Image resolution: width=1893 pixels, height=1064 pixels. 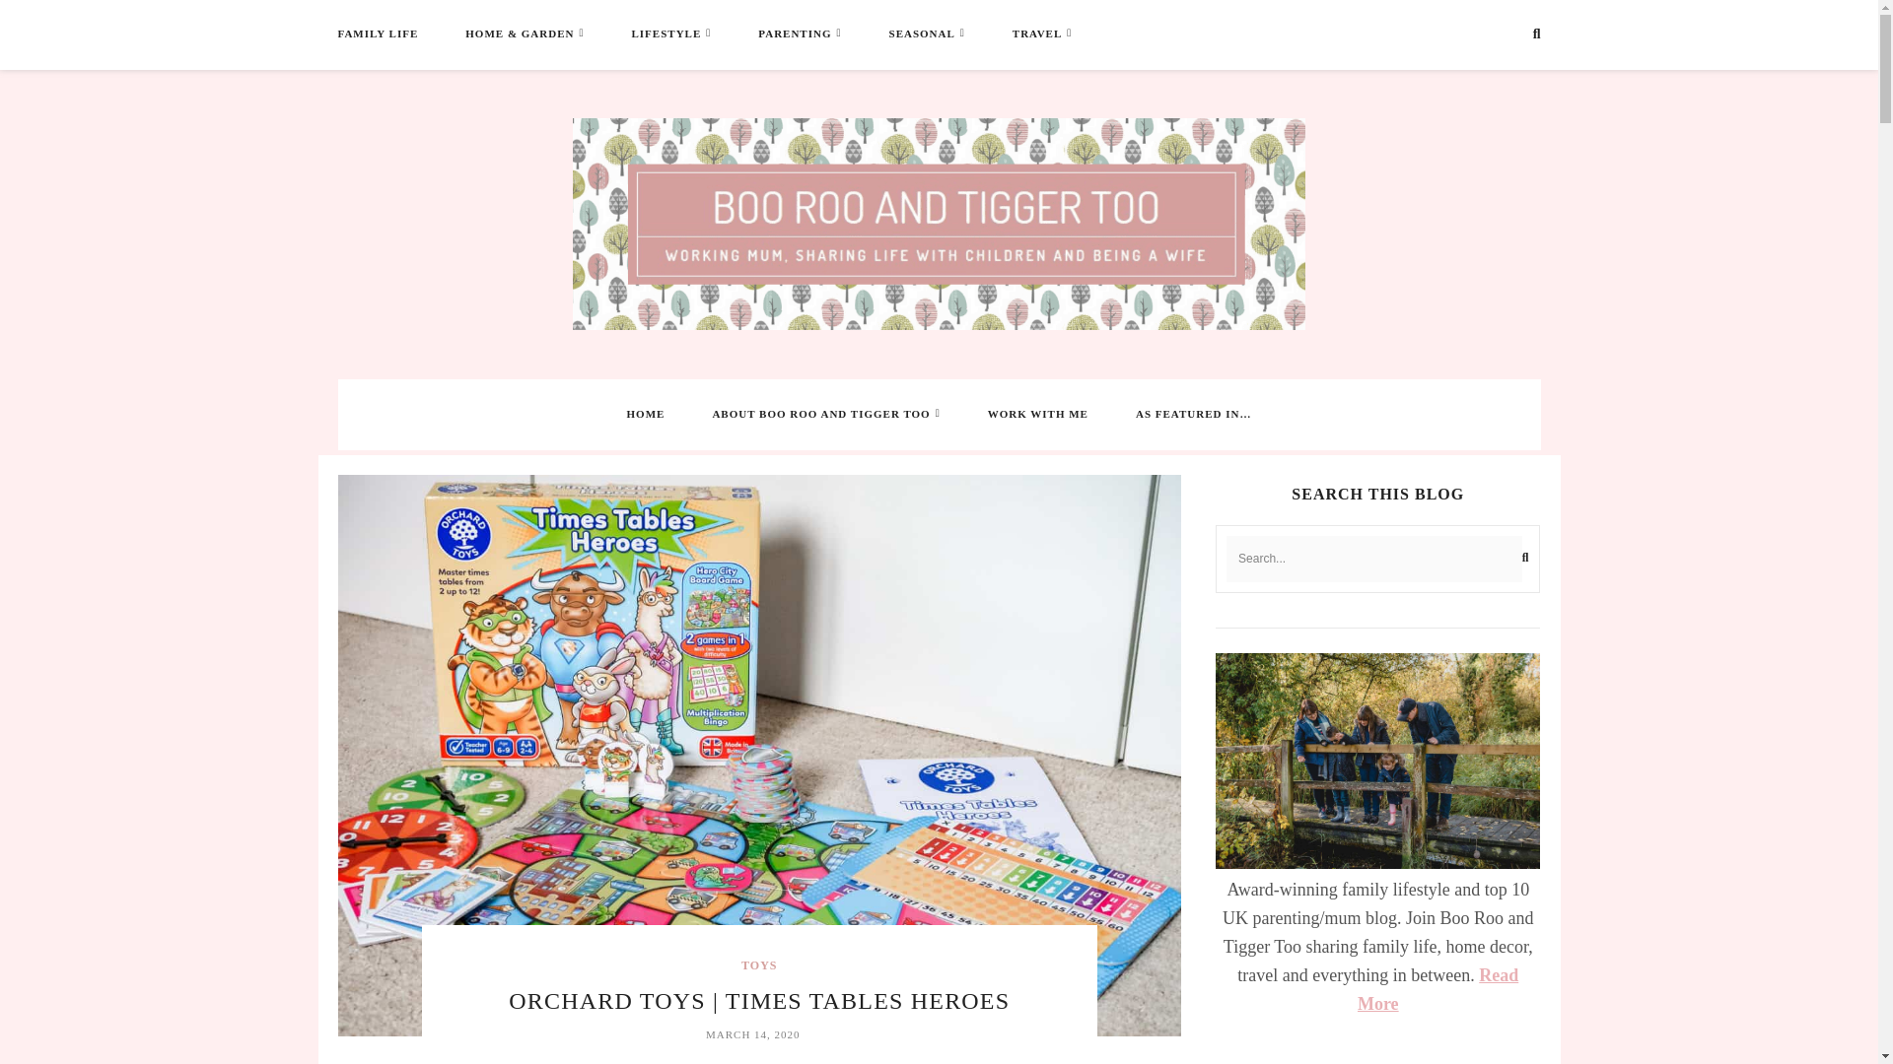 I want to click on FAMILY LIFE, so click(x=377, y=33).